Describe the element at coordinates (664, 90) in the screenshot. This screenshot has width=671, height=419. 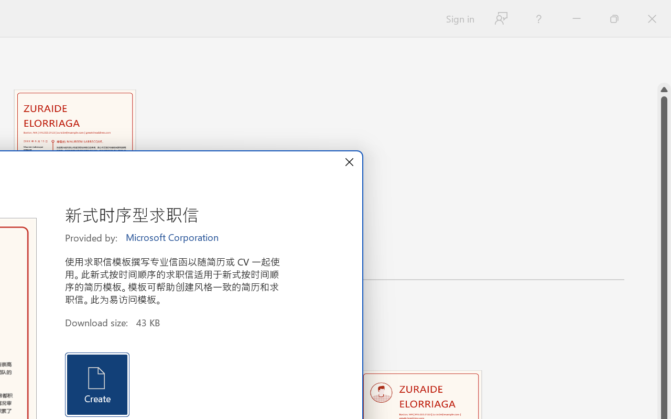
I see `Line up` at that location.